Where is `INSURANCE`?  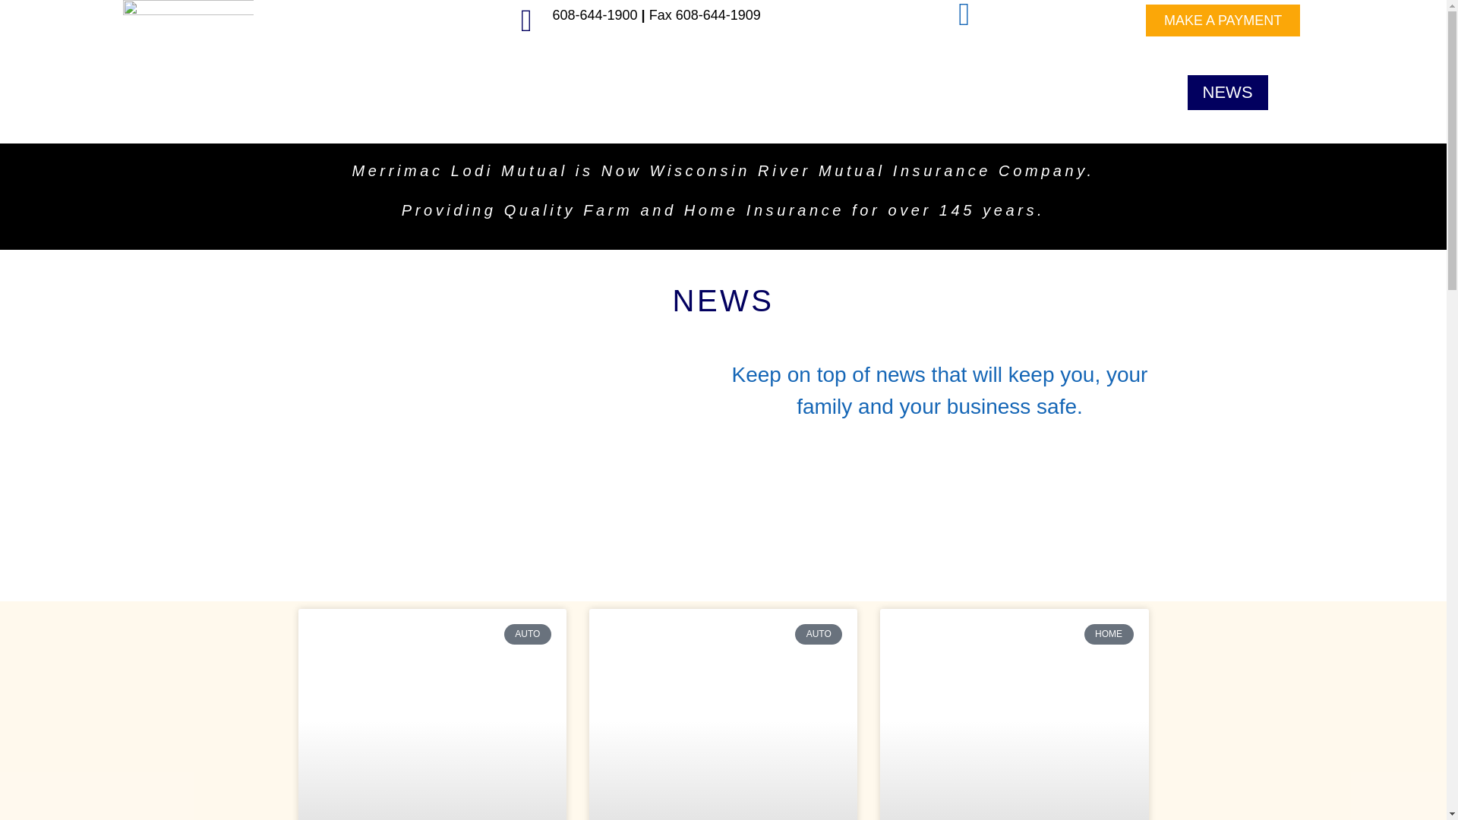 INSURANCE is located at coordinates (627, 93).